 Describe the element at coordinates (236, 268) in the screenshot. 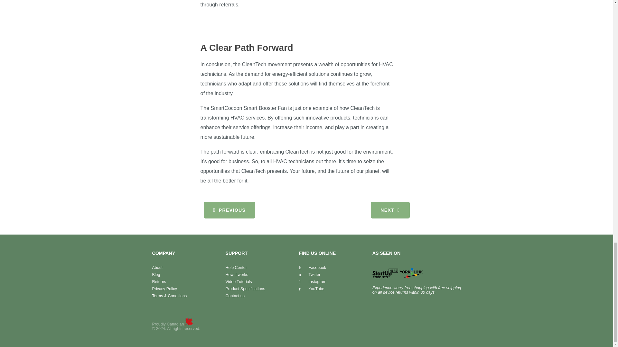

I see `Help Center` at that location.